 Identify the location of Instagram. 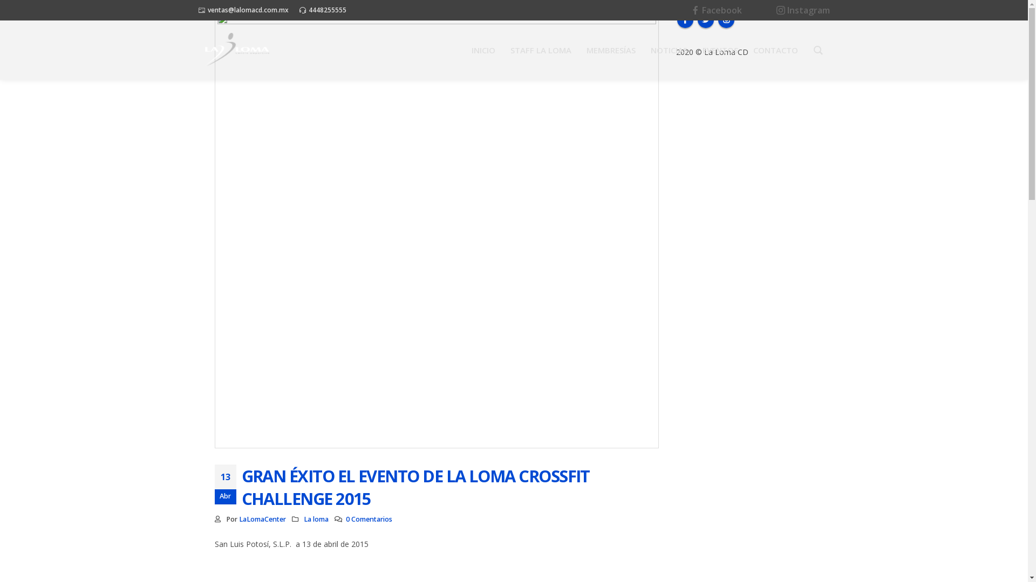
(726, 20).